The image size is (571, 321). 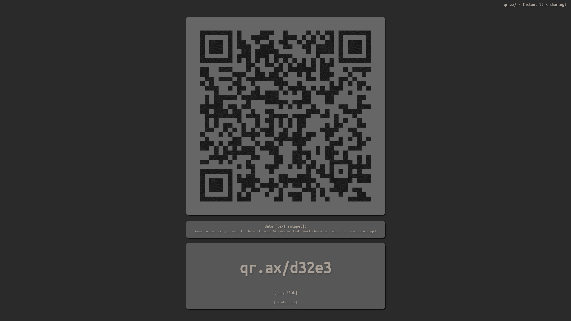 What do you see at coordinates (285, 292) in the screenshot?
I see `[copy link]` at bounding box center [285, 292].